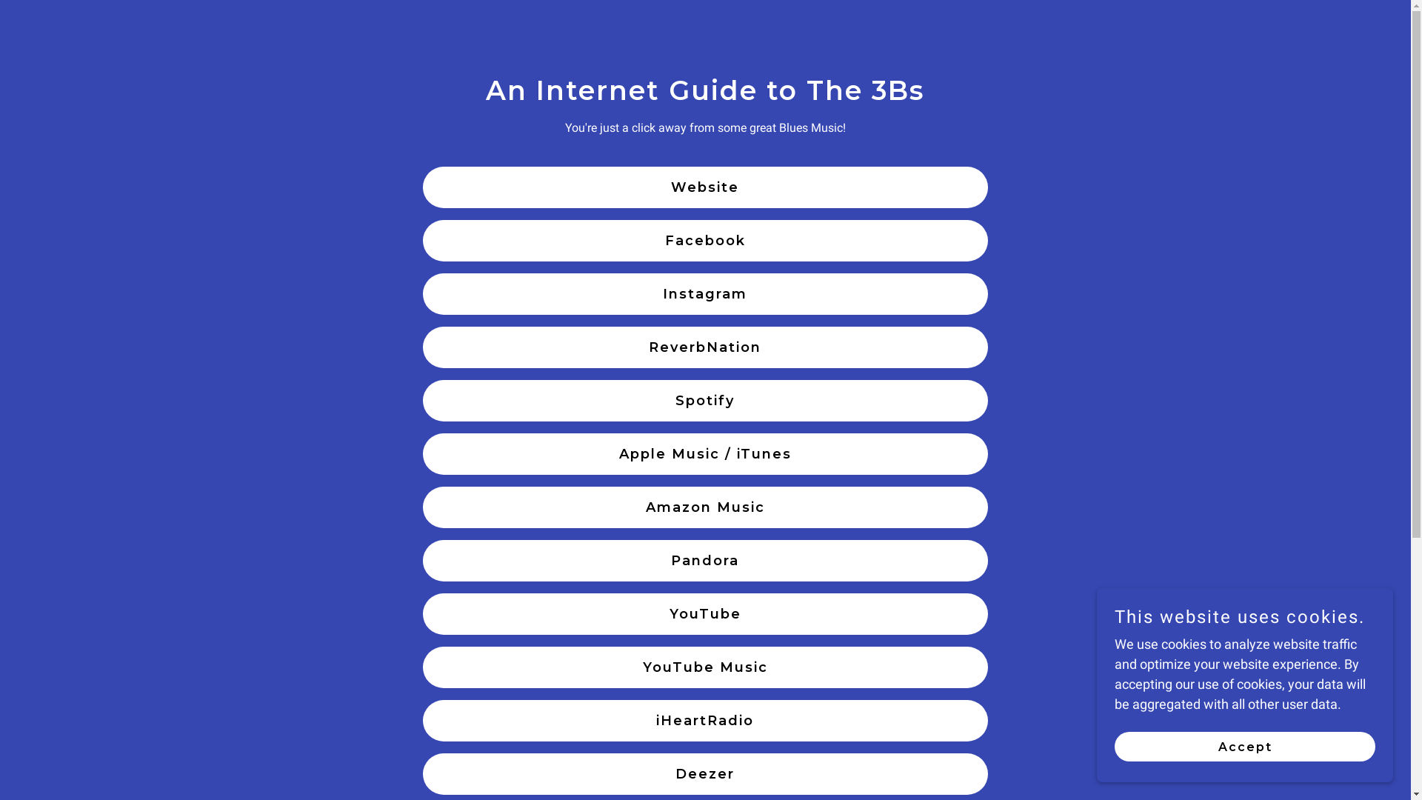  I want to click on Accept, so click(1245, 747).